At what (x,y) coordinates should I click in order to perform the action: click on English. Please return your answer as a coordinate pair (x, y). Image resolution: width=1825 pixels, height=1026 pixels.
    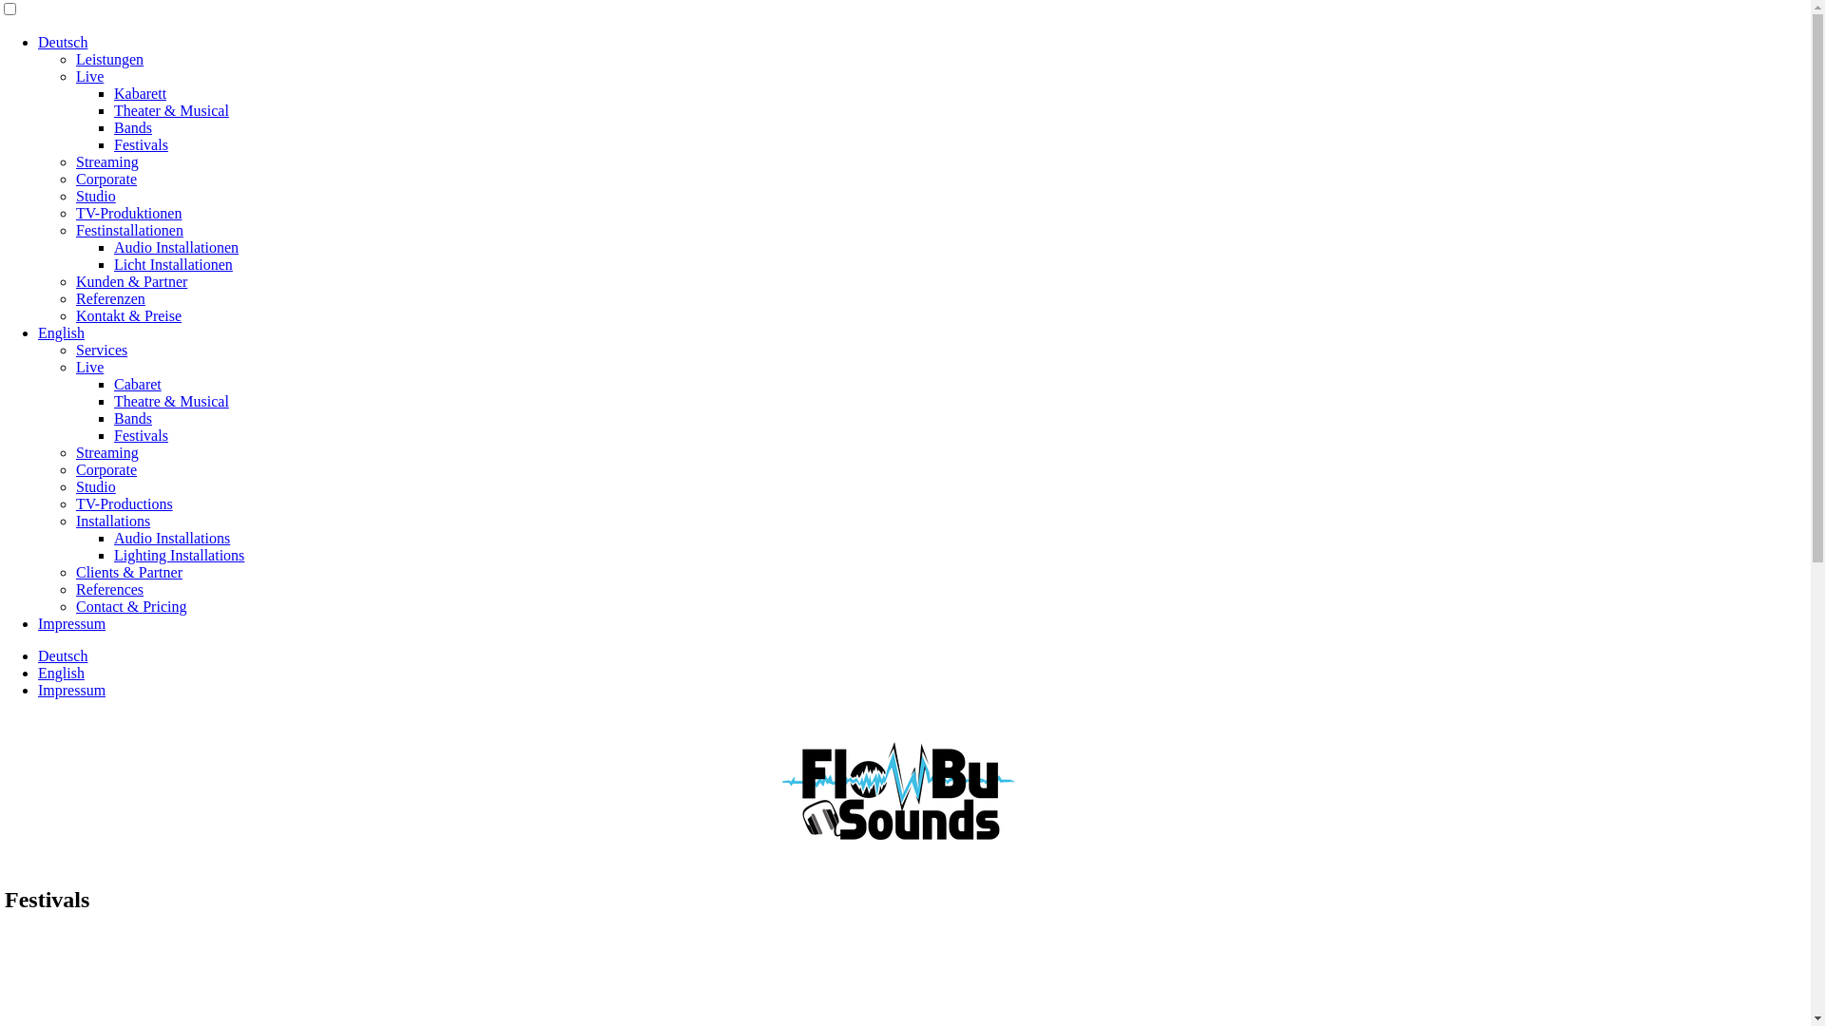
    Looking at the image, I should click on (61, 332).